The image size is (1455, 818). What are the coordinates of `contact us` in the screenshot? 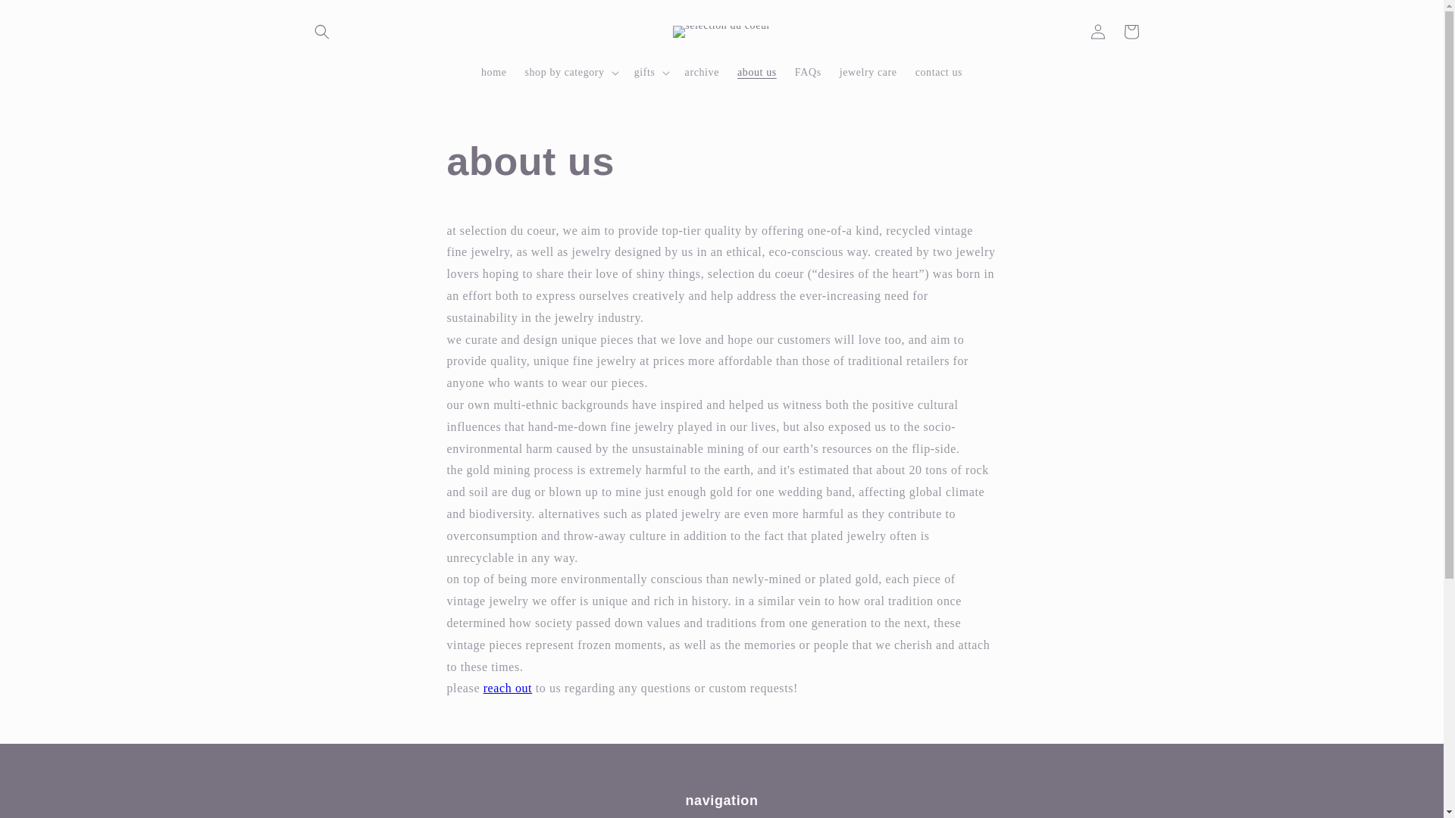 It's located at (508, 688).